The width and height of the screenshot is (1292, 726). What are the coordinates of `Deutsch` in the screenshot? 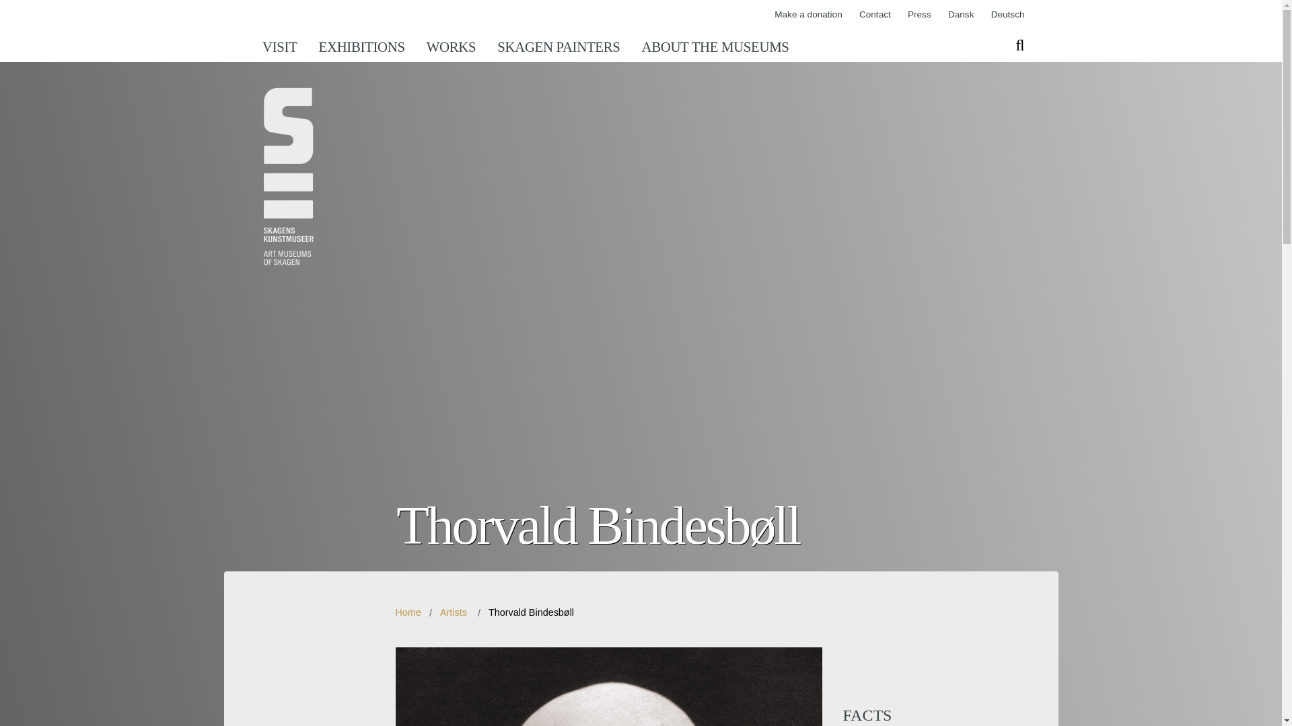 It's located at (1007, 15).